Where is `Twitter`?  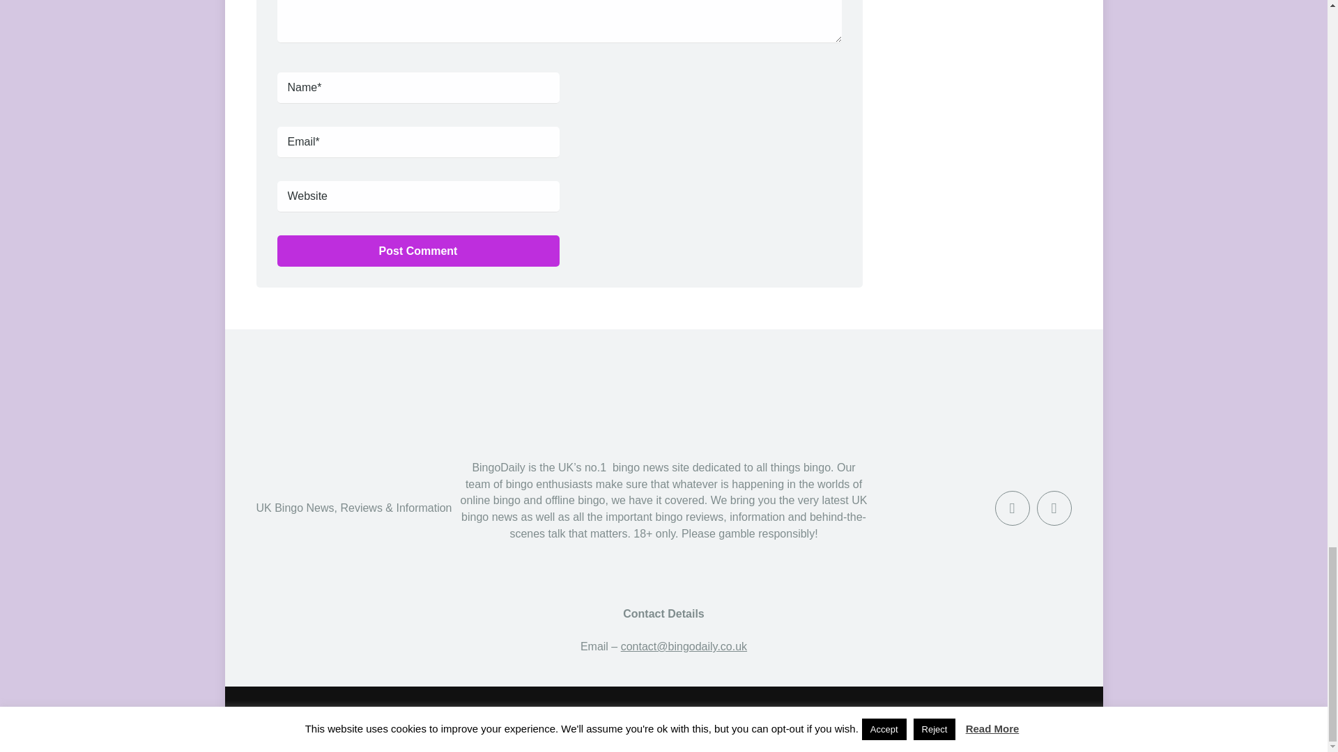 Twitter is located at coordinates (1054, 508).